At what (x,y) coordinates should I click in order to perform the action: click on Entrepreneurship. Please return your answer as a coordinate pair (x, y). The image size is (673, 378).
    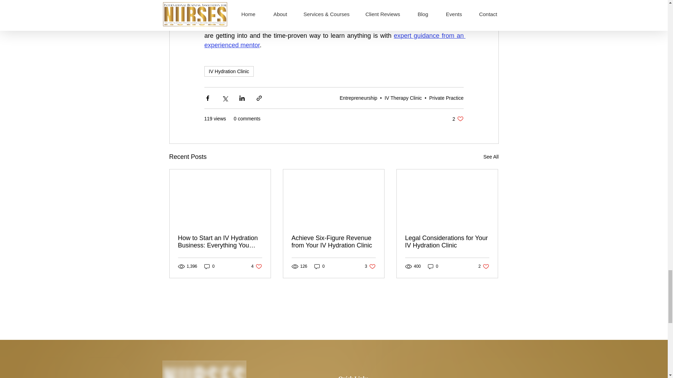
    Looking at the image, I should click on (491, 157).